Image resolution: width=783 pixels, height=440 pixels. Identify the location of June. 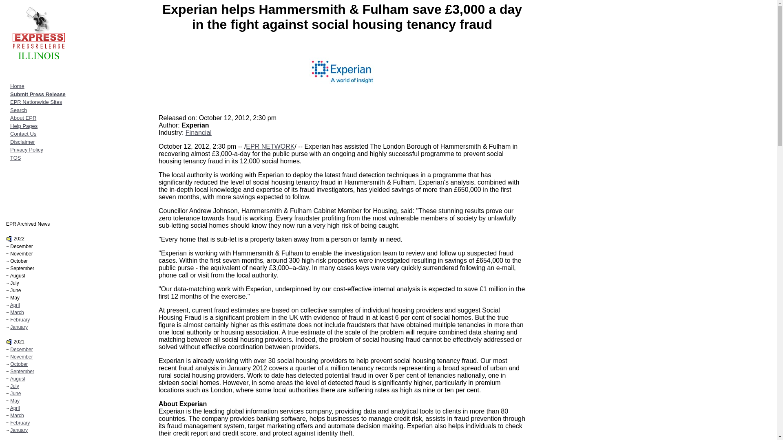
(15, 394).